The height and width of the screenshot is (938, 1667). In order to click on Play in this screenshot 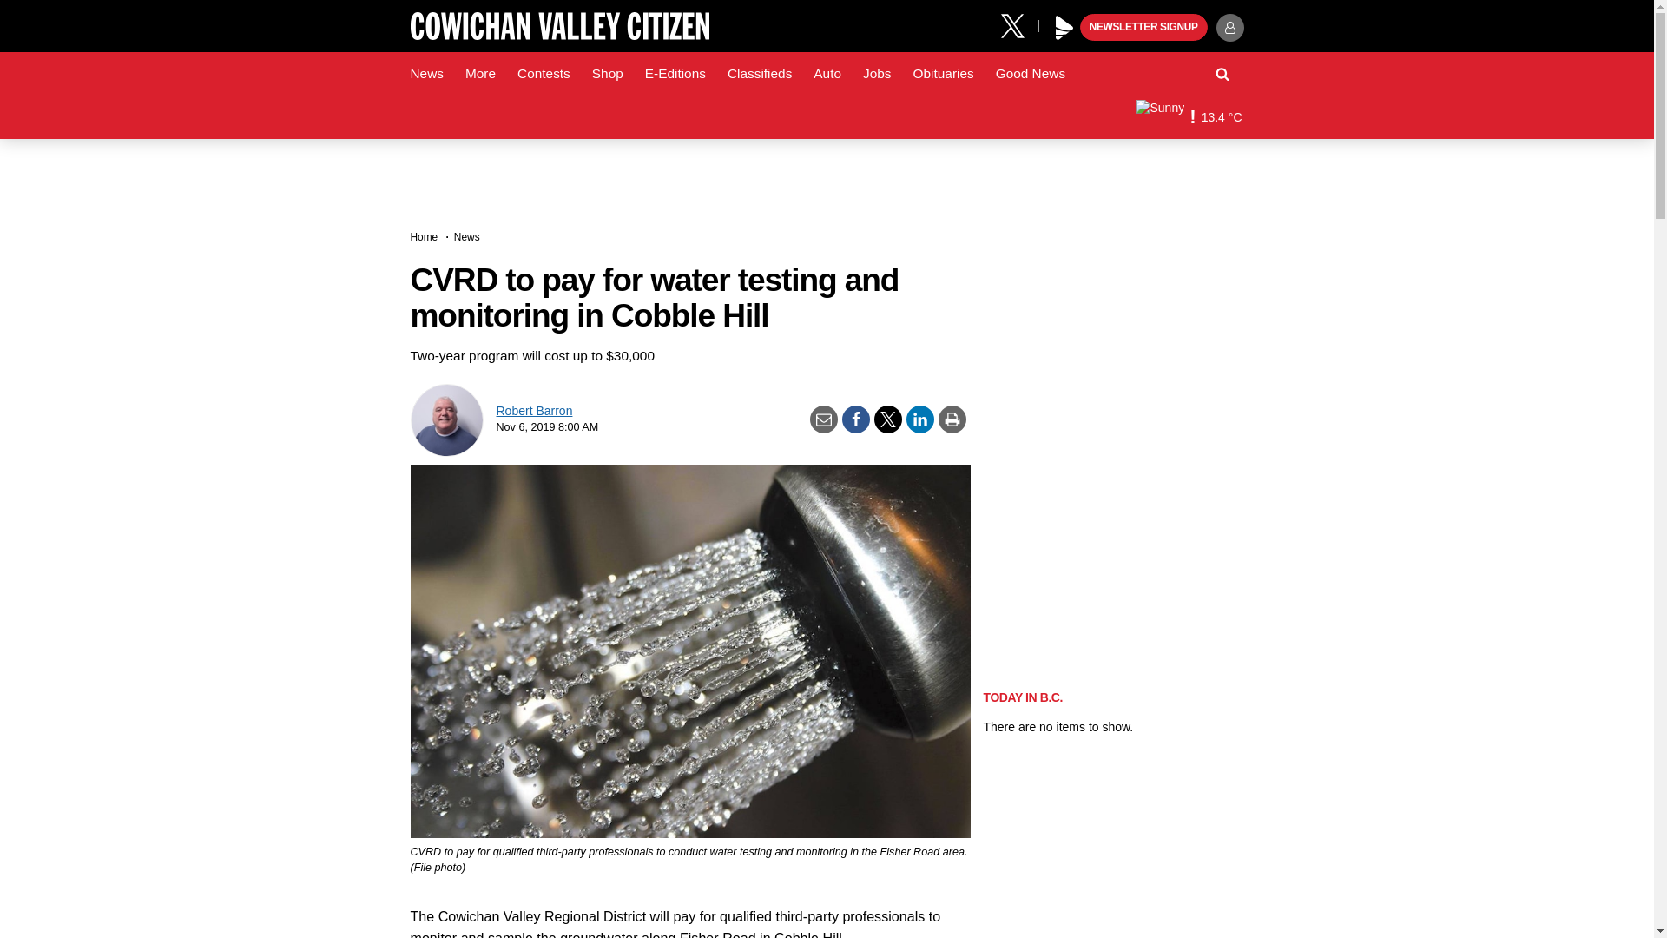, I will do `click(1064, 28)`.